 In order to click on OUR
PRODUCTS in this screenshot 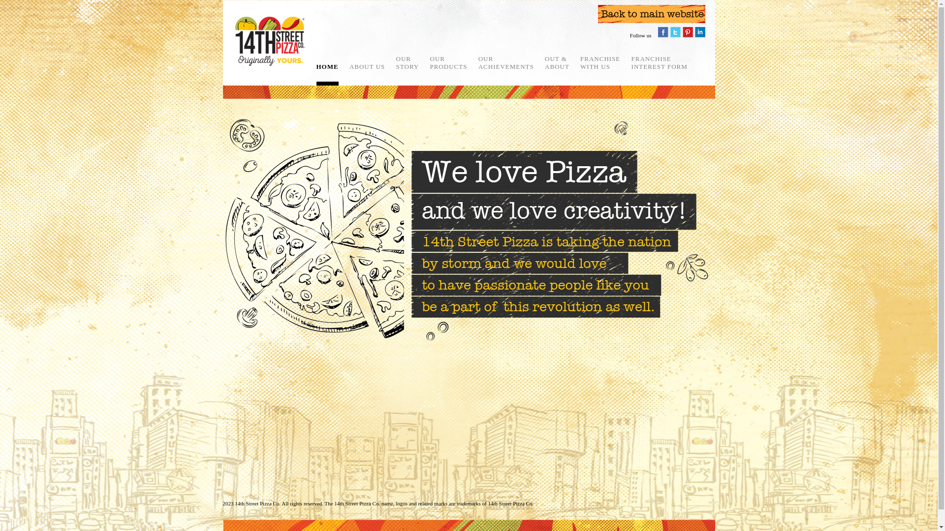, I will do `click(449, 63)`.